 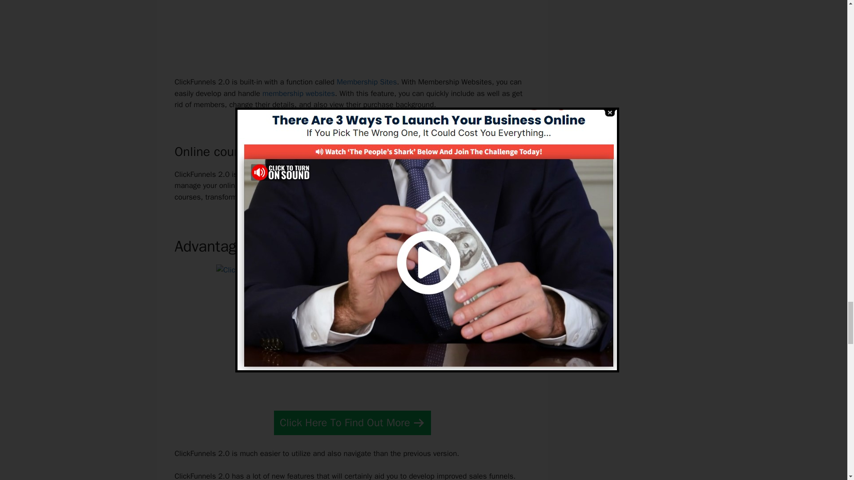 I want to click on Membership Sites, so click(x=367, y=82).